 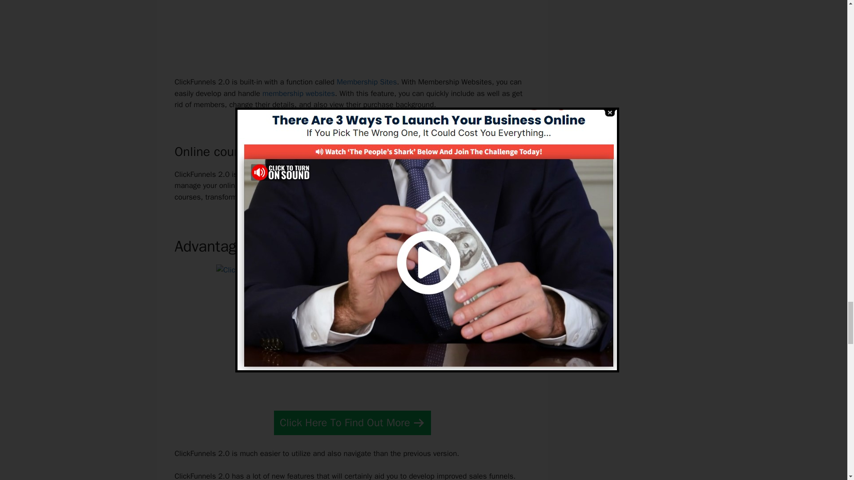 I want to click on Membership Sites, so click(x=367, y=82).